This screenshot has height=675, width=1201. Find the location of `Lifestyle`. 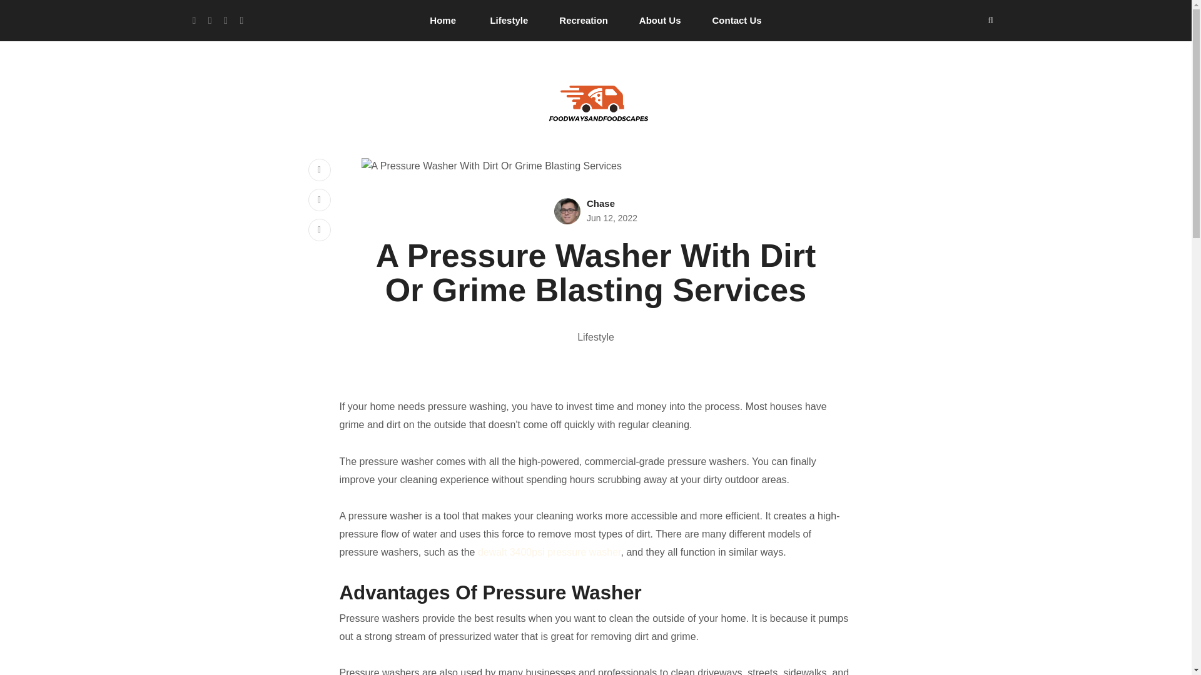

Lifestyle is located at coordinates (595, 337).